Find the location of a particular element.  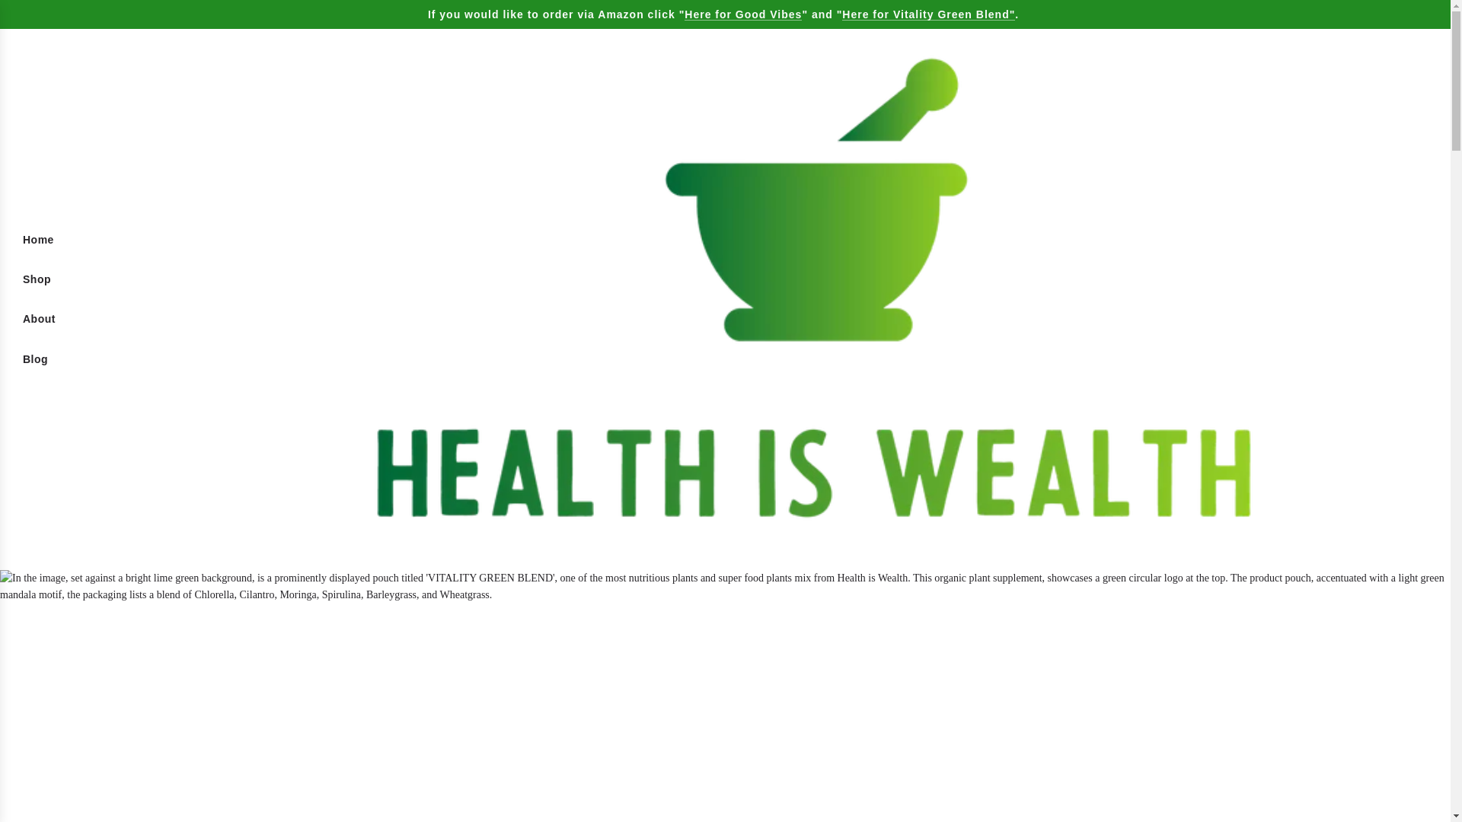

Blog is located at coordinates (35, 359).